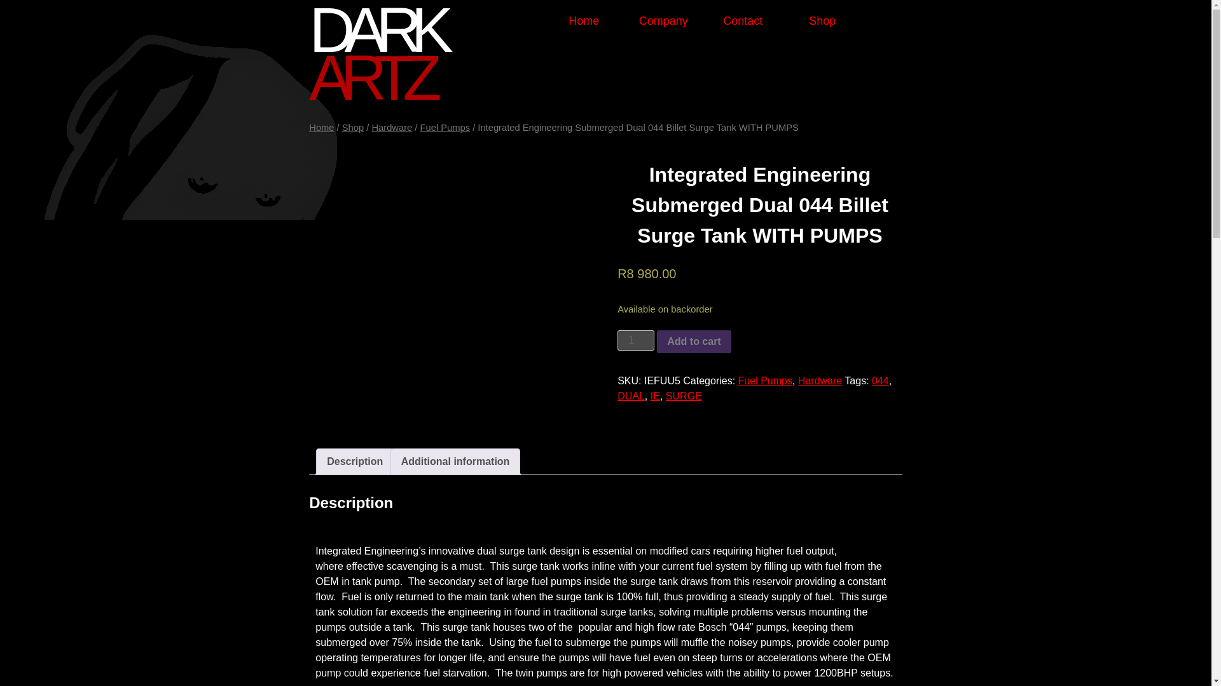  I want to click on Home, so click(584, 21).